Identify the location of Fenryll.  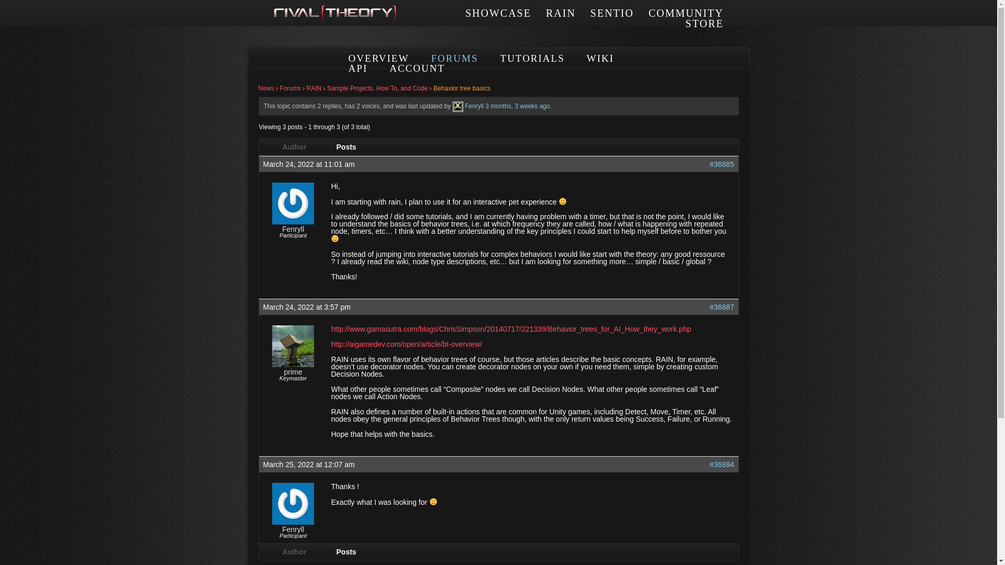
(293, 529).